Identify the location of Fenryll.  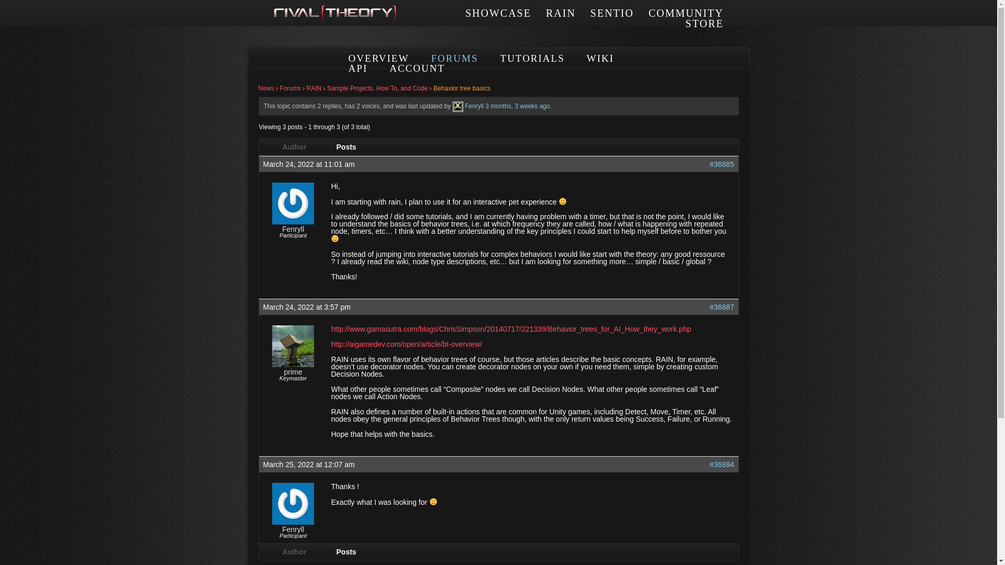
(293, 529).